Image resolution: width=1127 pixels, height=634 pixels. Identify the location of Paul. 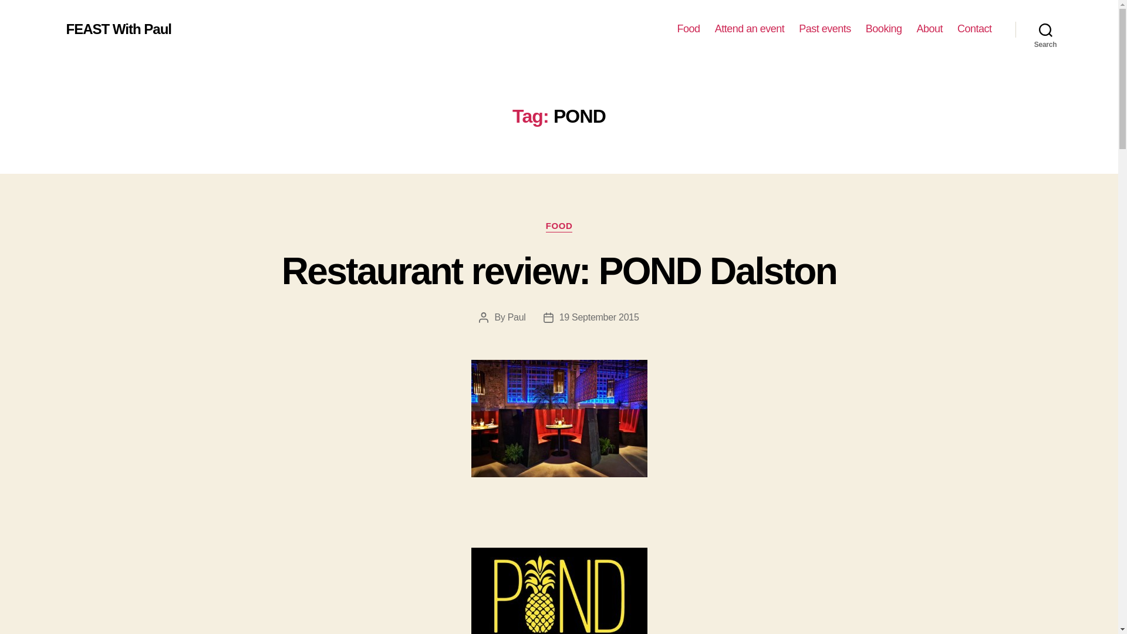
(517, 317).